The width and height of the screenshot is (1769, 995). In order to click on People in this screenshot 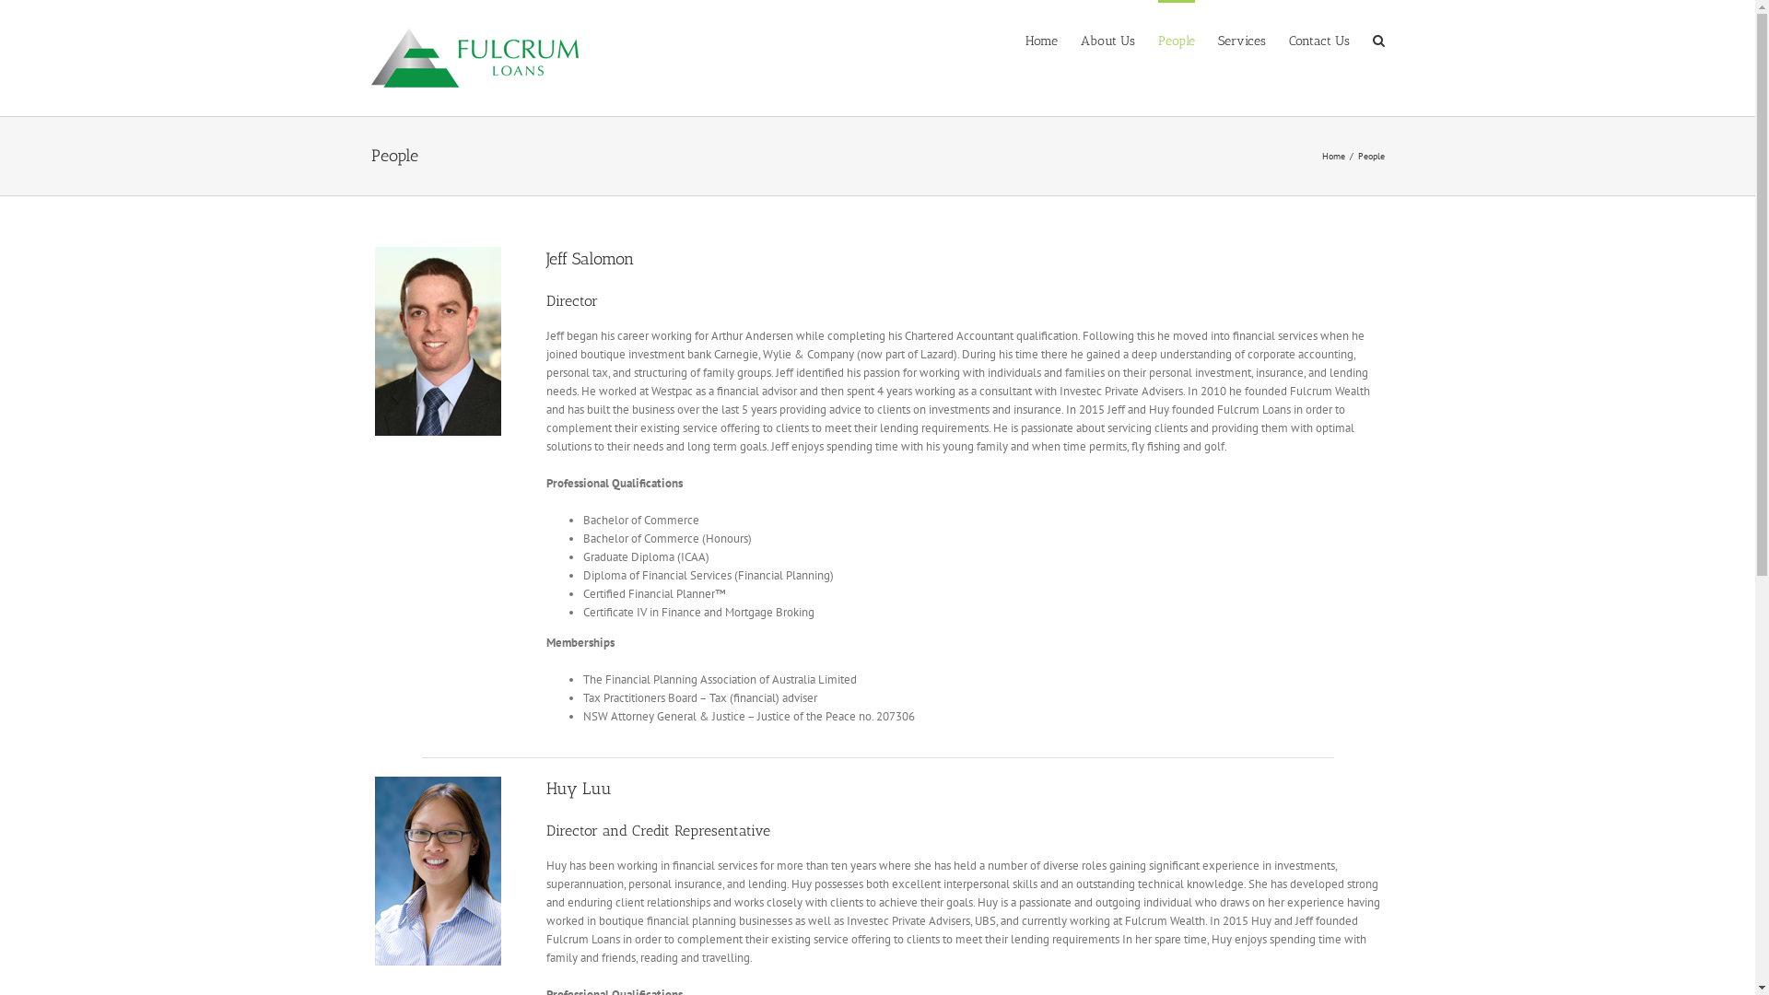, I will do `click(1176, 40)`.